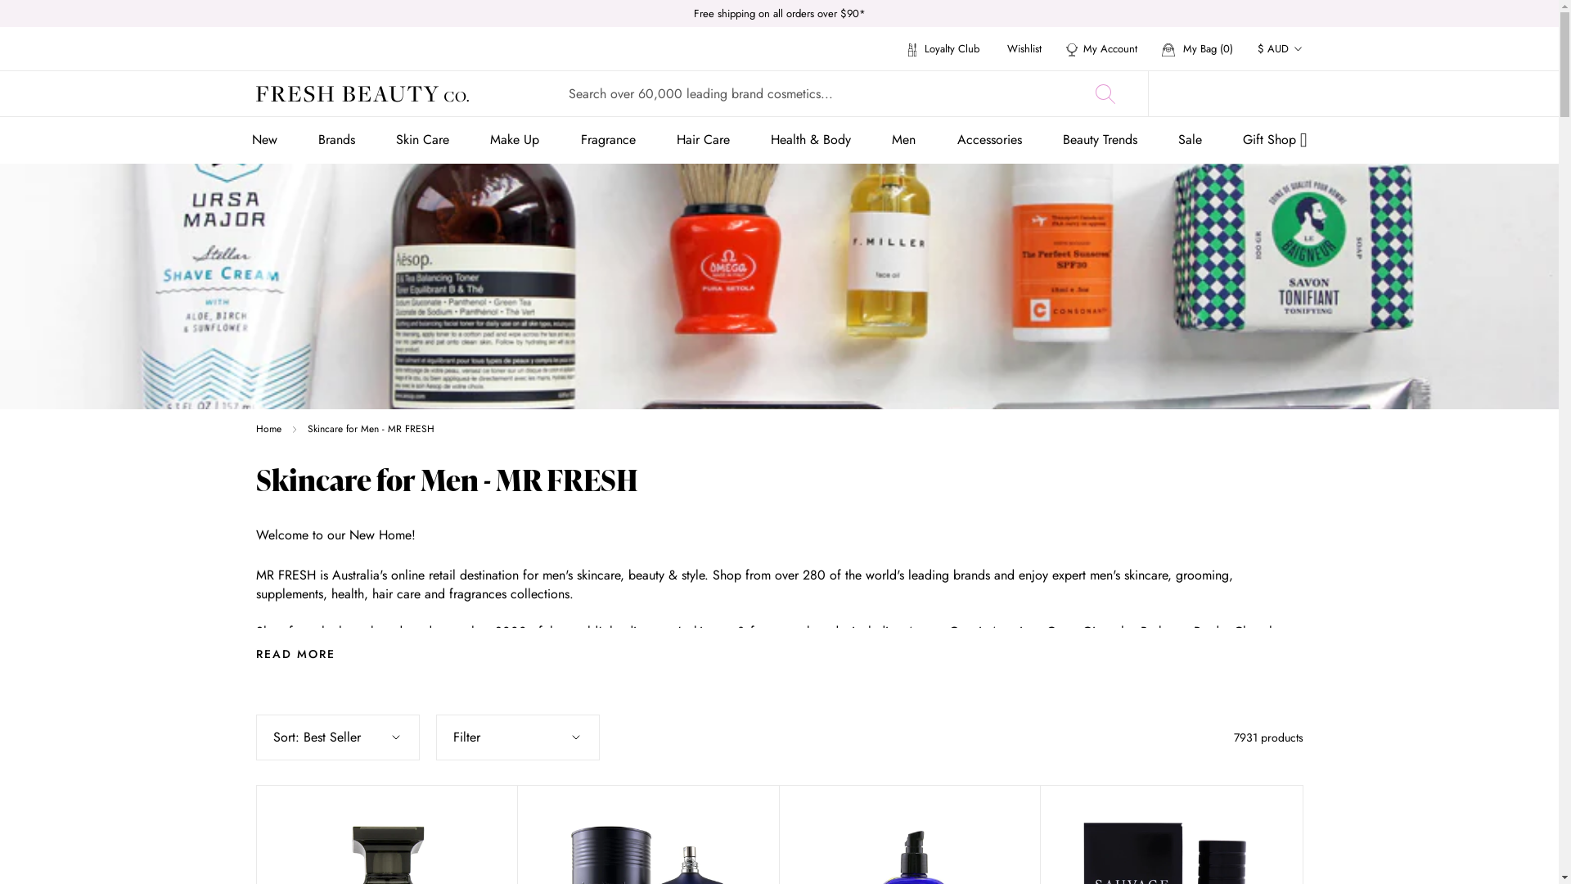  What do you see at coordinates (1299, 156) in the screenshot?
I see `NZD` at bounding box center [1299, 156].